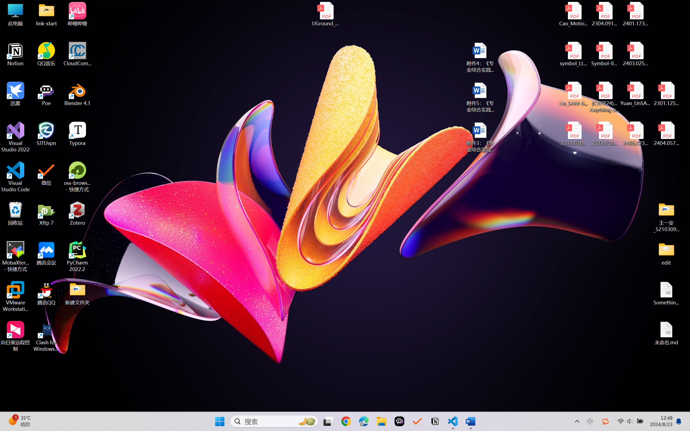 This screenshot has width=690, height=431. I want to click on 2301.12597v3.pdf, so click(666, 94).